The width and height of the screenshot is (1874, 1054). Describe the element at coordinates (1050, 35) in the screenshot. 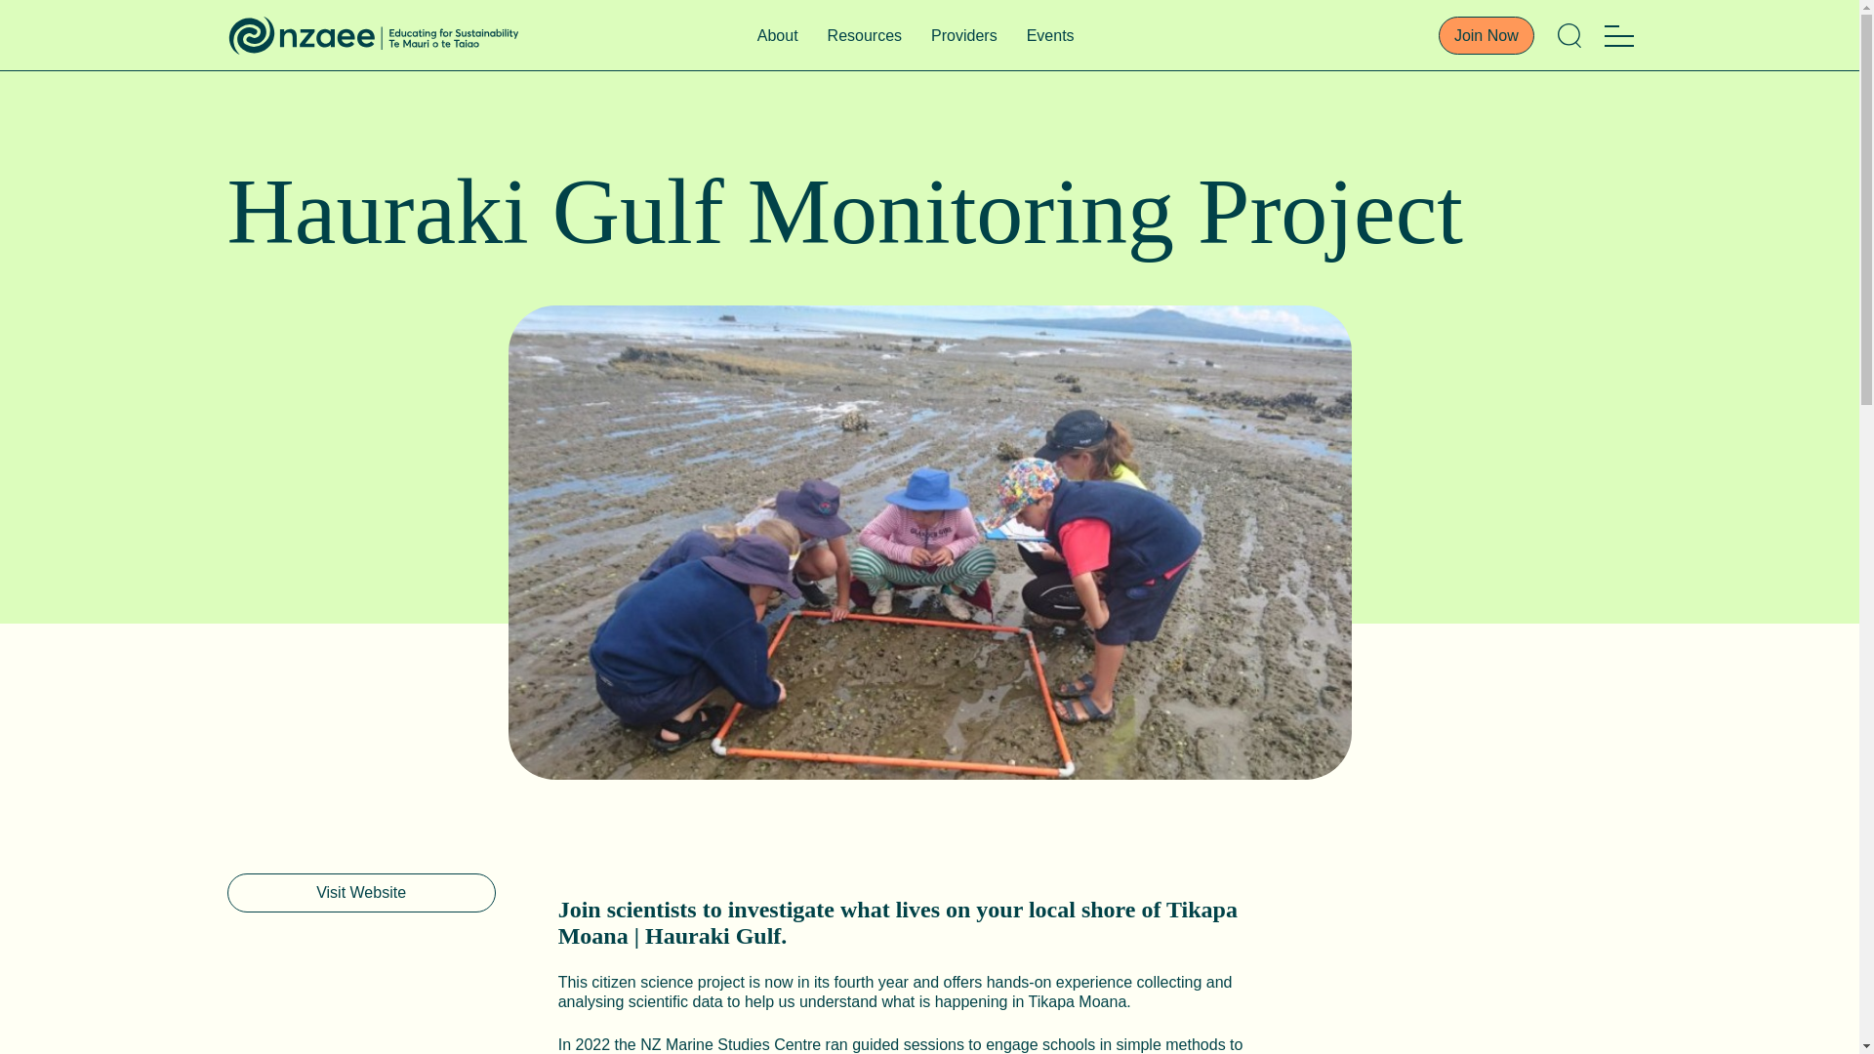

I see `Events` at that location.